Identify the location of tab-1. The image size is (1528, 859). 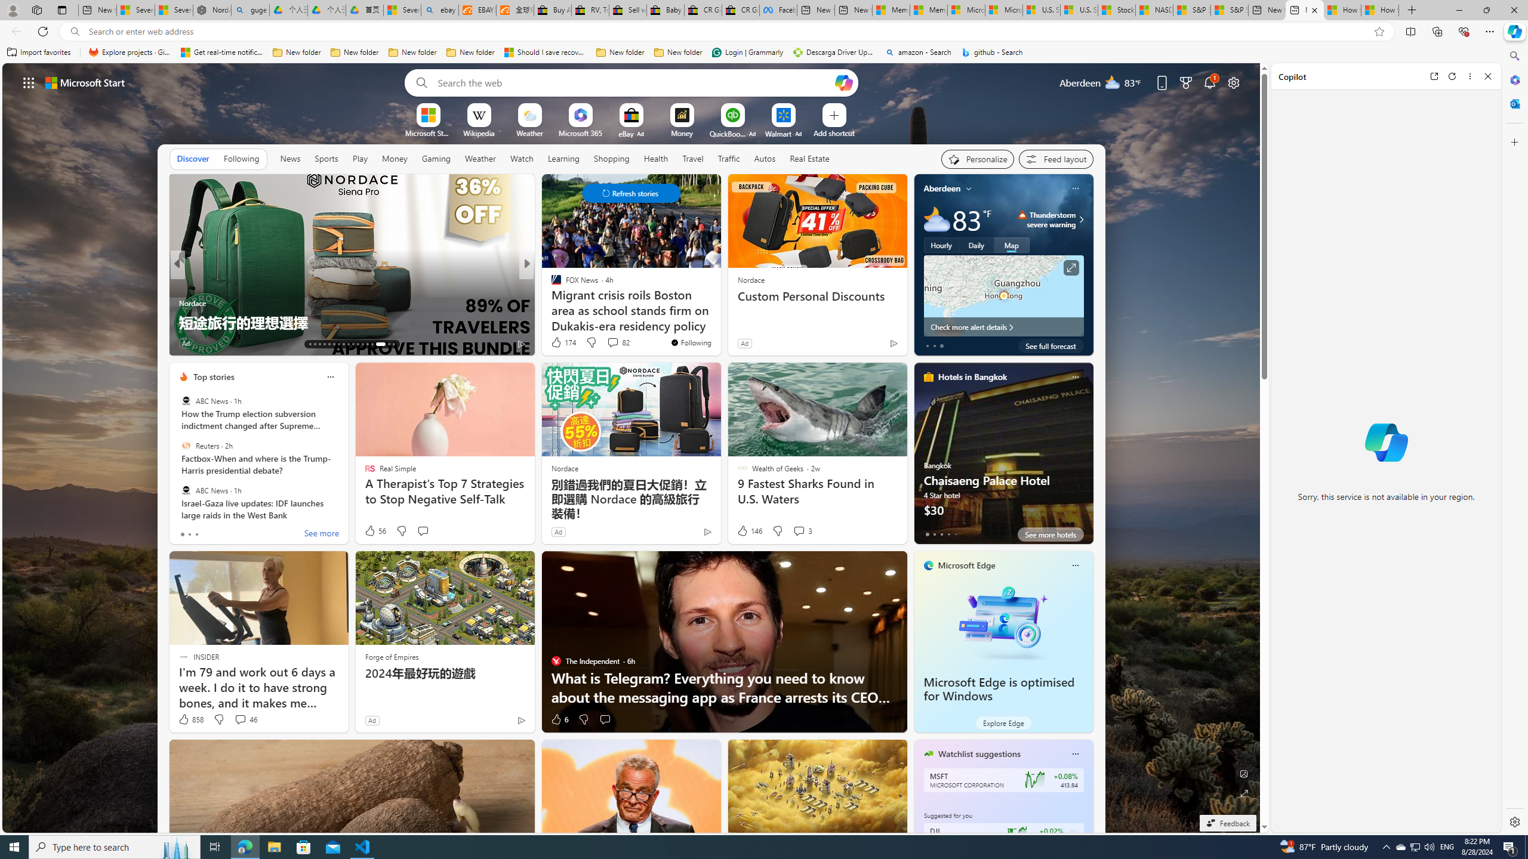
(934, 534).